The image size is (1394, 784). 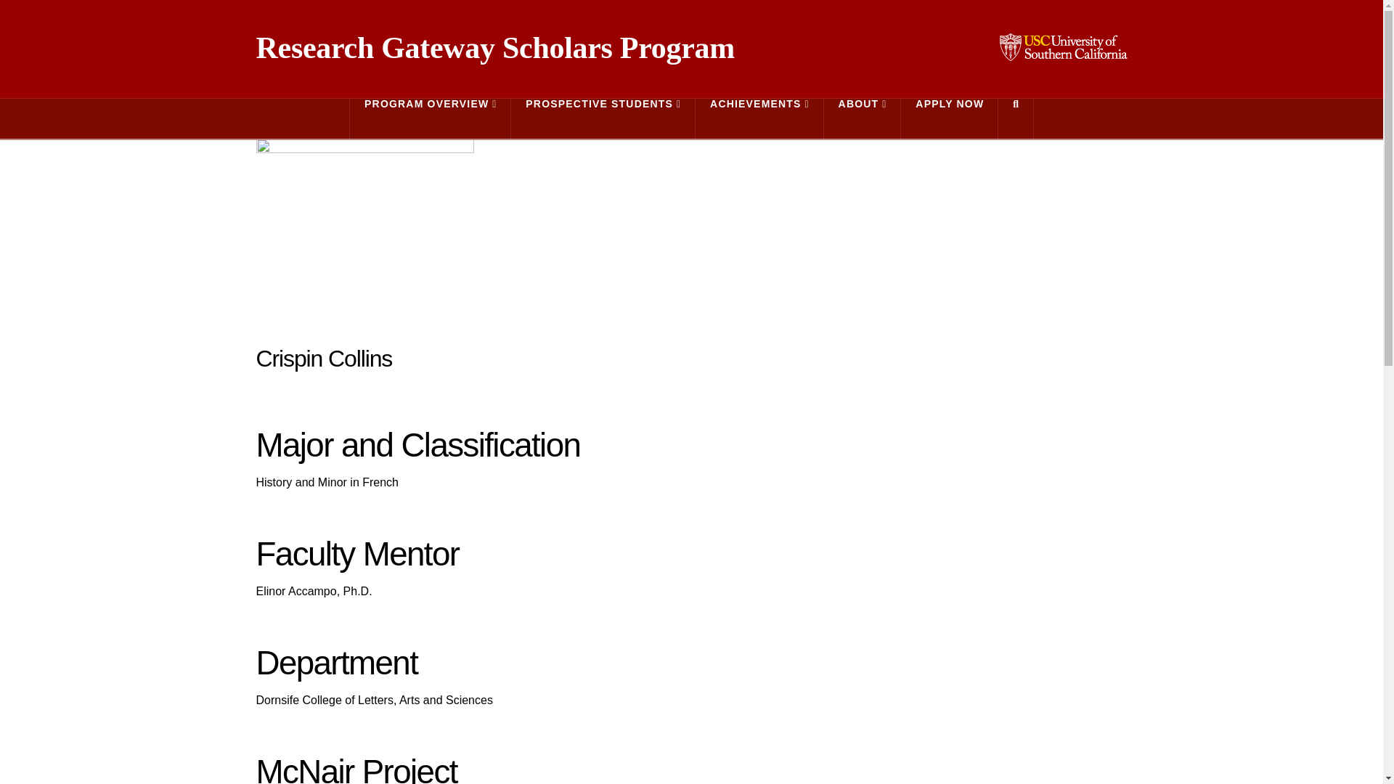 What do you see at coordinates (863, 119) in the screenshot?
I see `ABOUT` at bounding box center [863, 119].